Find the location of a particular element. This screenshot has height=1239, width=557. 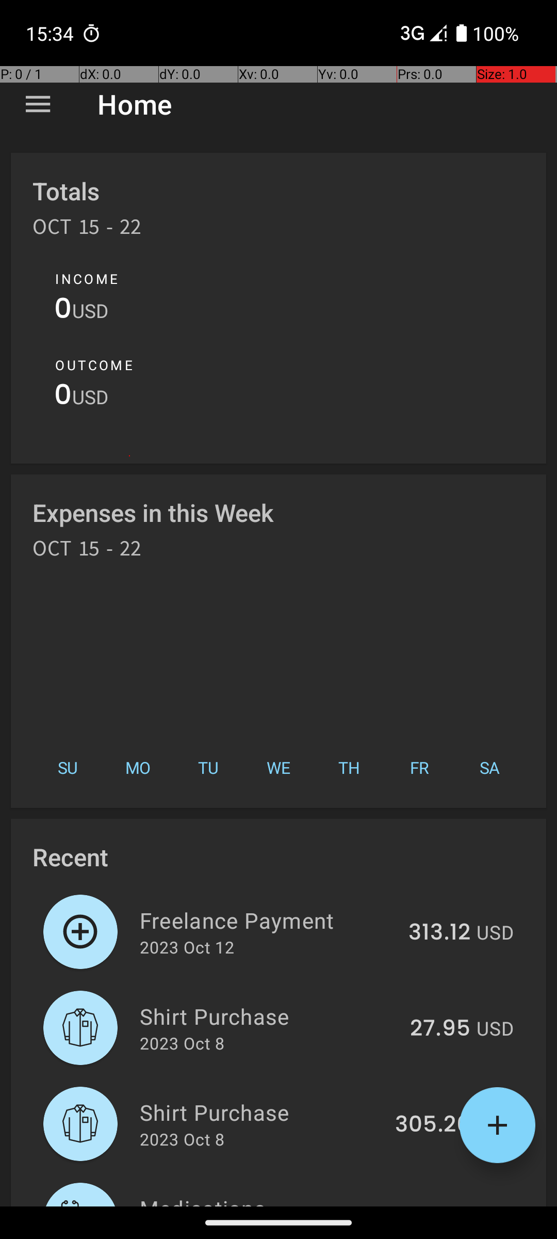

Freelance Payment is located at coordinates (268, 920).